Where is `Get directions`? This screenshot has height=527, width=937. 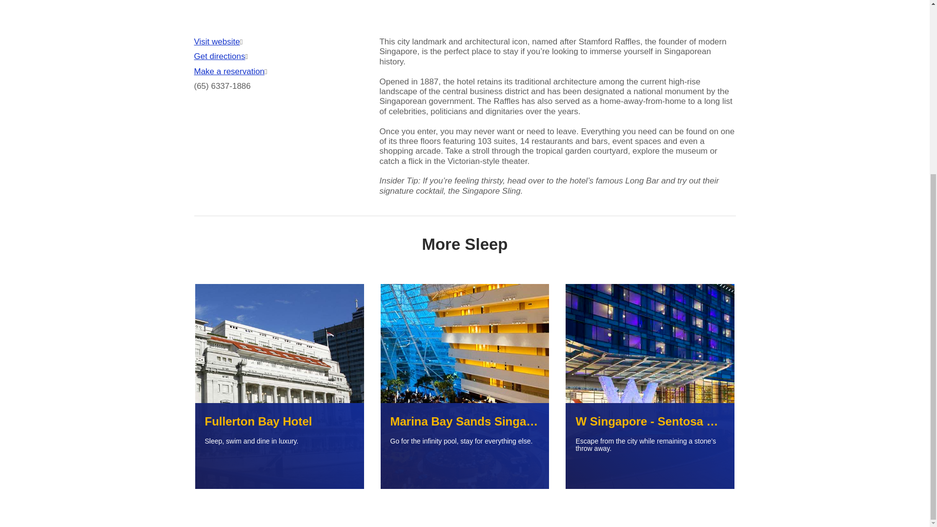 Get directions is located at coordinates (220, 57).